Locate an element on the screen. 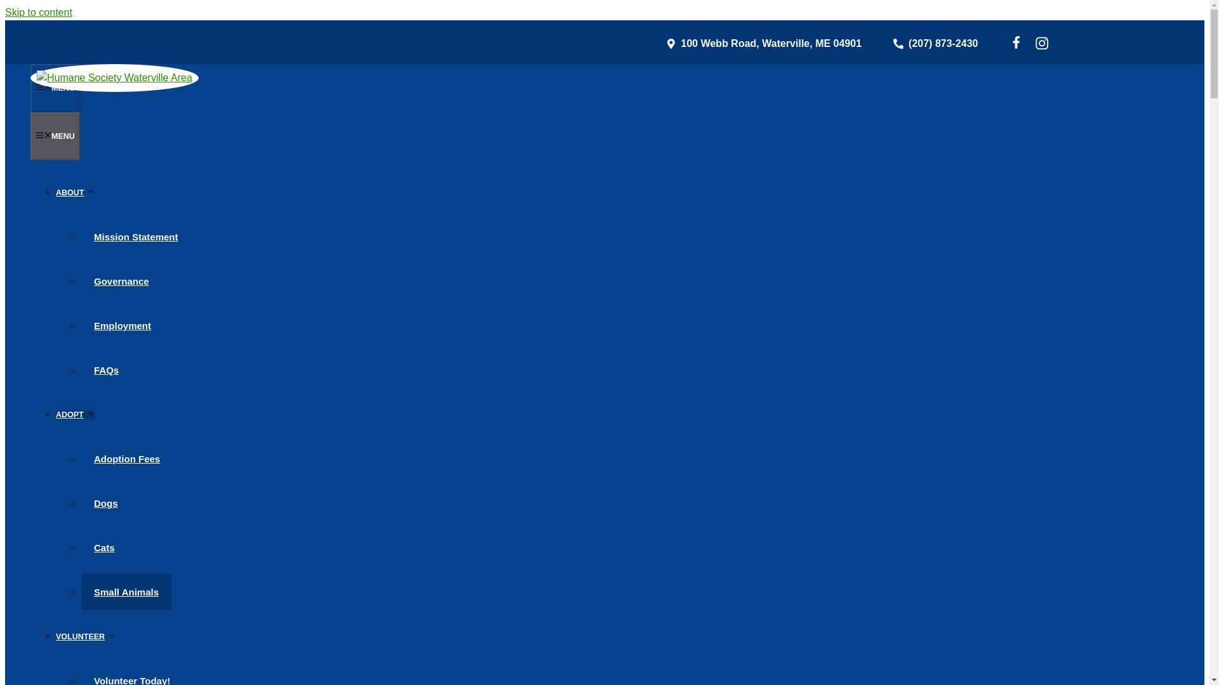 This screenshot has height=685, width=1219. Cats is located at coordinates (104, 547).